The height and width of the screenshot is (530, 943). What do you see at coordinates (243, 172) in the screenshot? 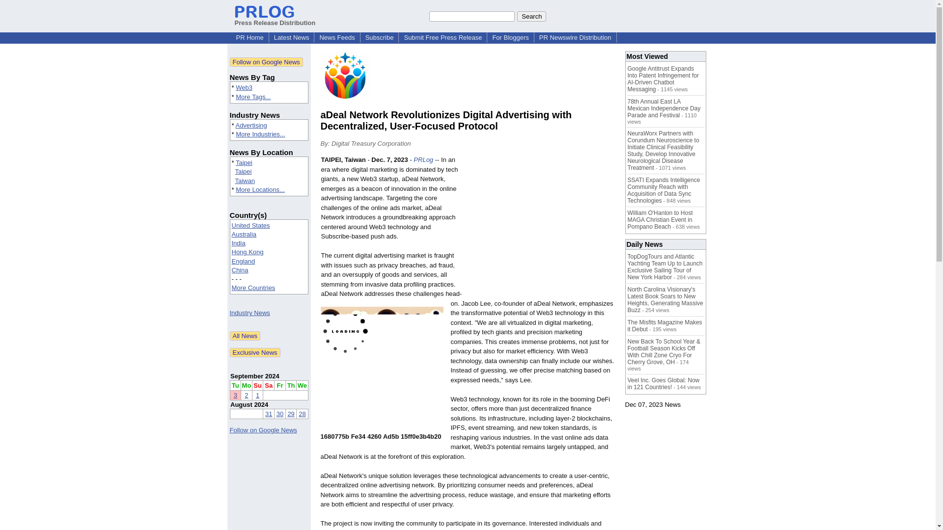
I see `Taipei` at bounding box center [243, 172].